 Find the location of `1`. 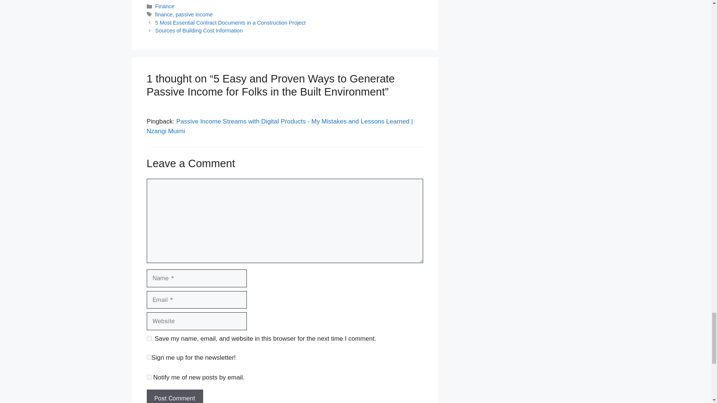

1 is located at coordinates (149, 357).